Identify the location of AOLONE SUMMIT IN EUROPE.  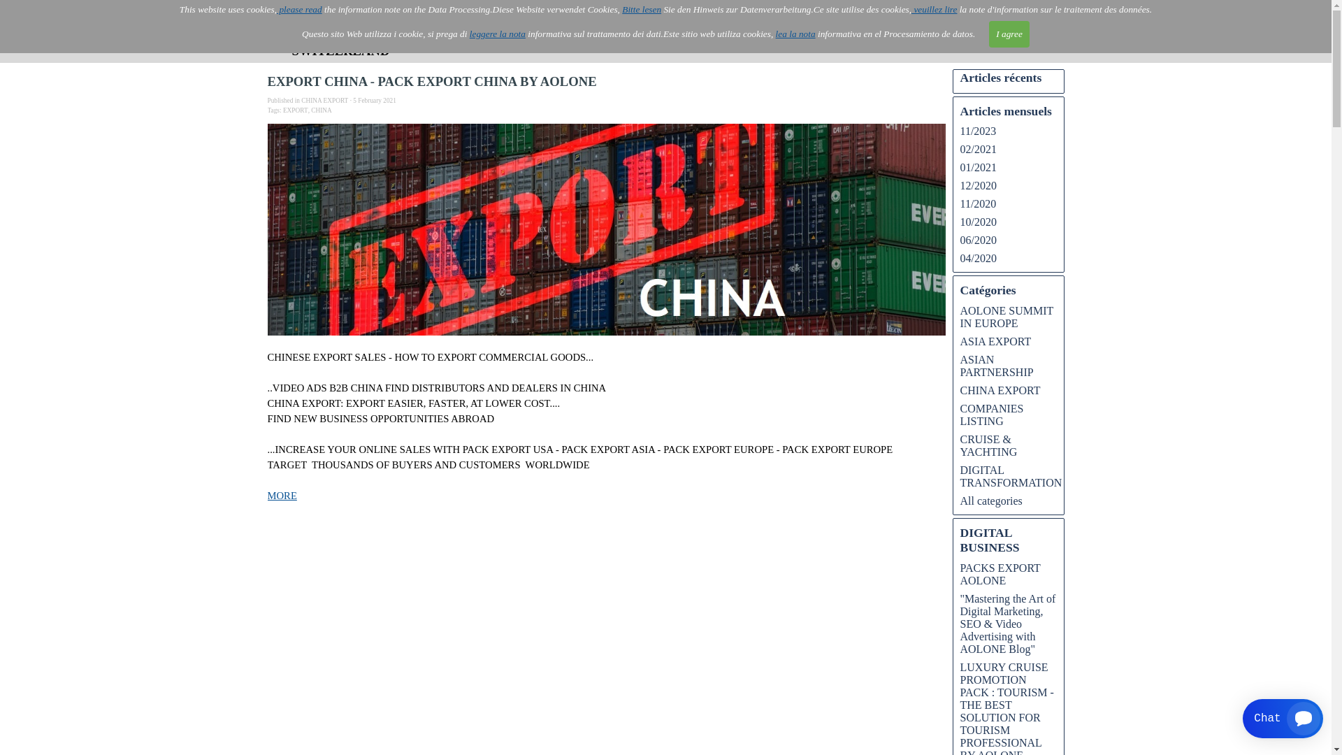
(1007, 317).